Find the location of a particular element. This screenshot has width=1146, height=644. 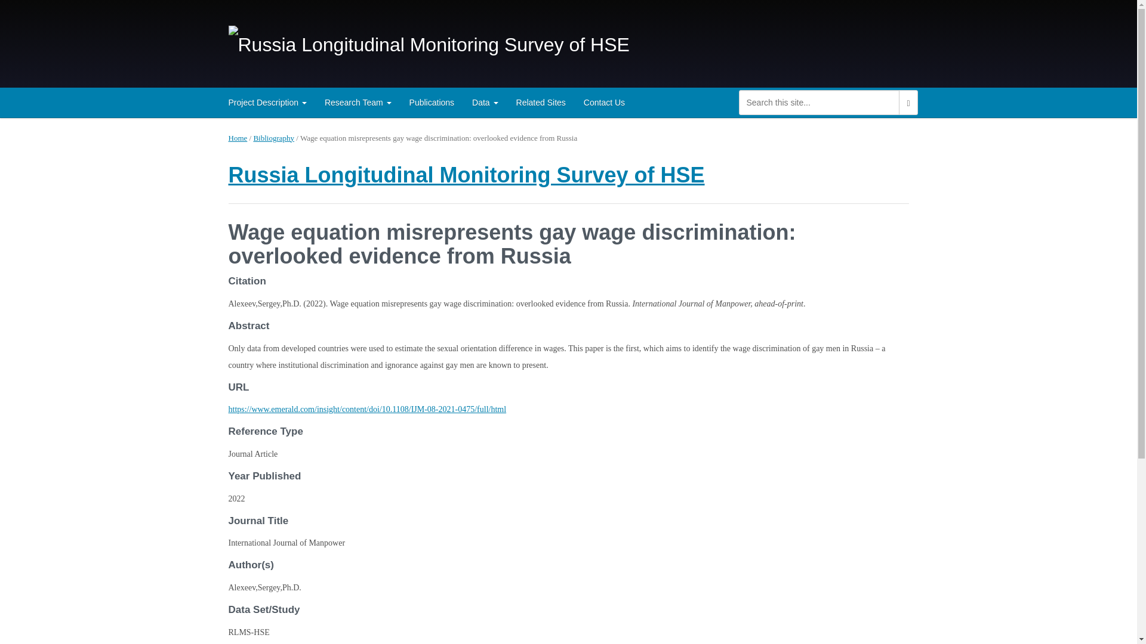

Bibliography is located at coordinates (273, 137).